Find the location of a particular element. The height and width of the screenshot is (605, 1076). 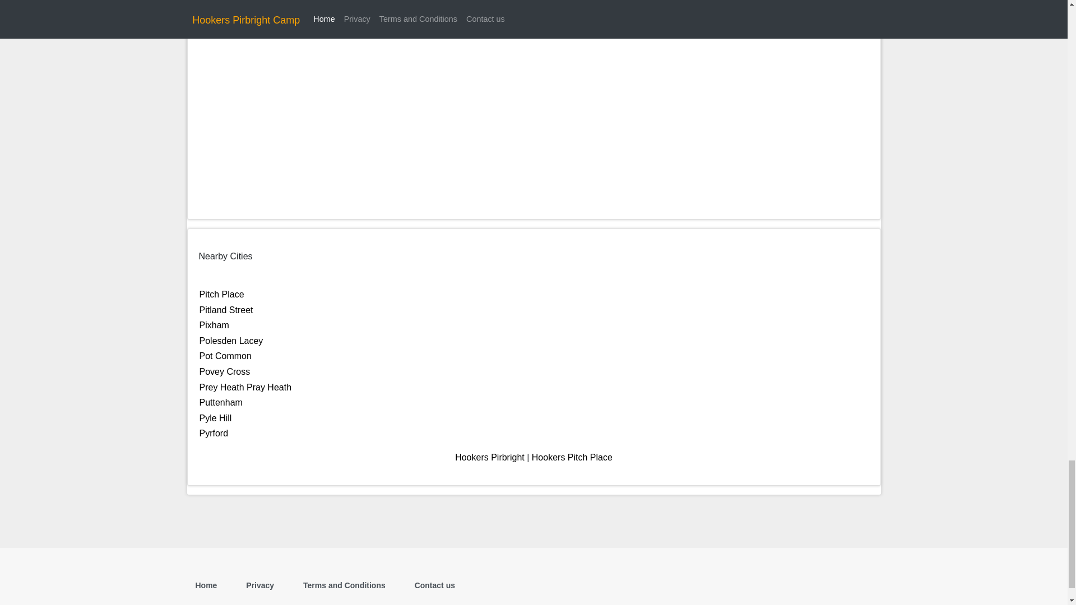

Hookers Pitch Place is located at coordinates (572, 457).